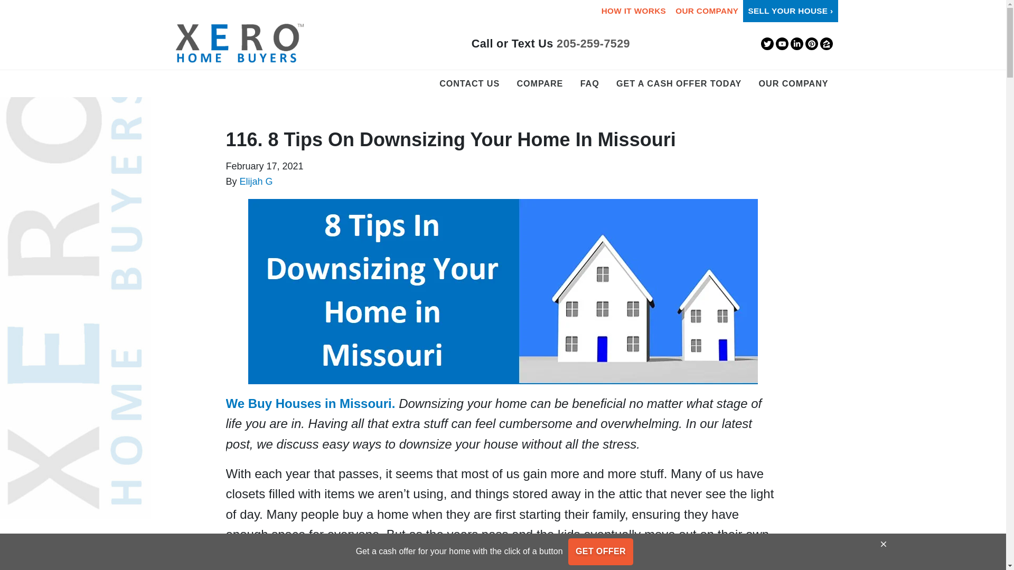 This screenshot has width=1014, height=570. I want to click on OUR COMPANY, so click(794, 83).